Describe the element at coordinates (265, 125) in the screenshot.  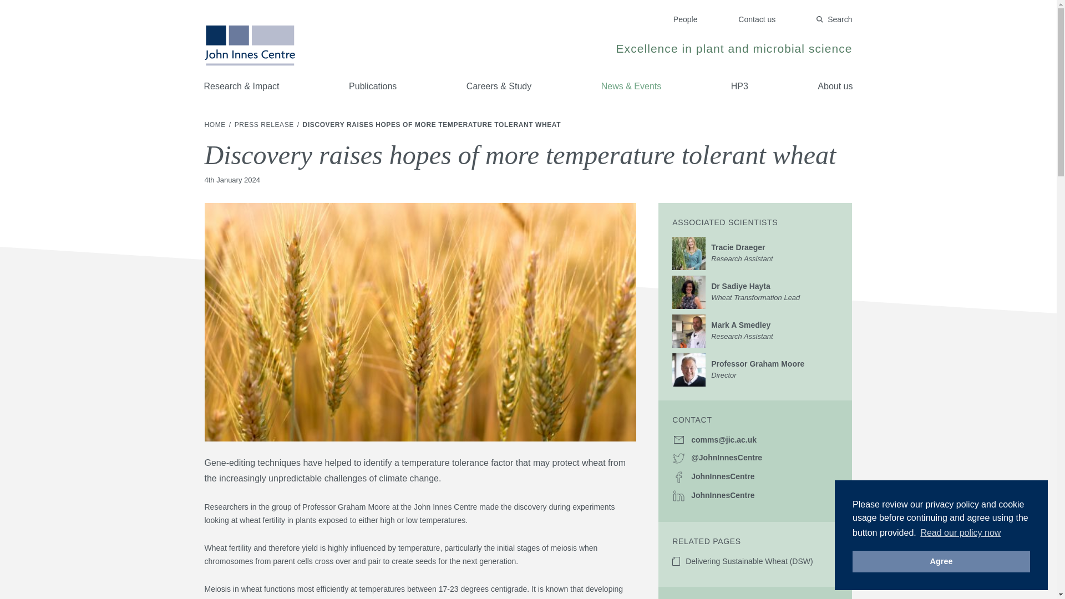
I see `Read our policy now` at that location.